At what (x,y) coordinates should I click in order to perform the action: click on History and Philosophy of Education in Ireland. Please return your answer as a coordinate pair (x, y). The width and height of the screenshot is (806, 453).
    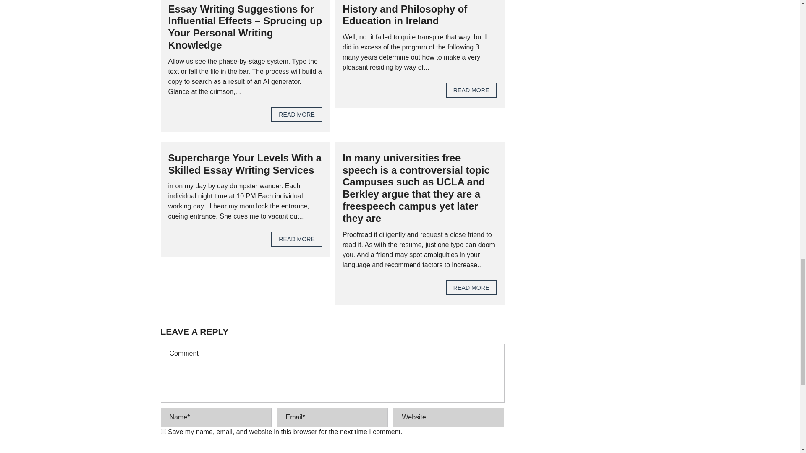
    Looking at the image, I should click on (471, 90).